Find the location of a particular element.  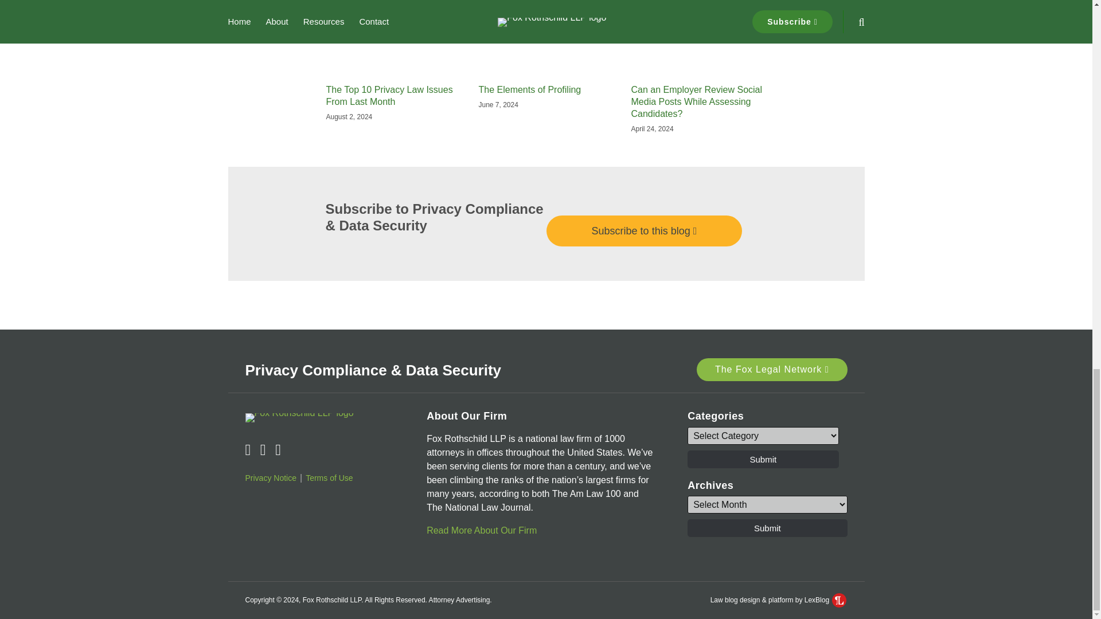

Terms of Use is located at coordinates (329, 477).